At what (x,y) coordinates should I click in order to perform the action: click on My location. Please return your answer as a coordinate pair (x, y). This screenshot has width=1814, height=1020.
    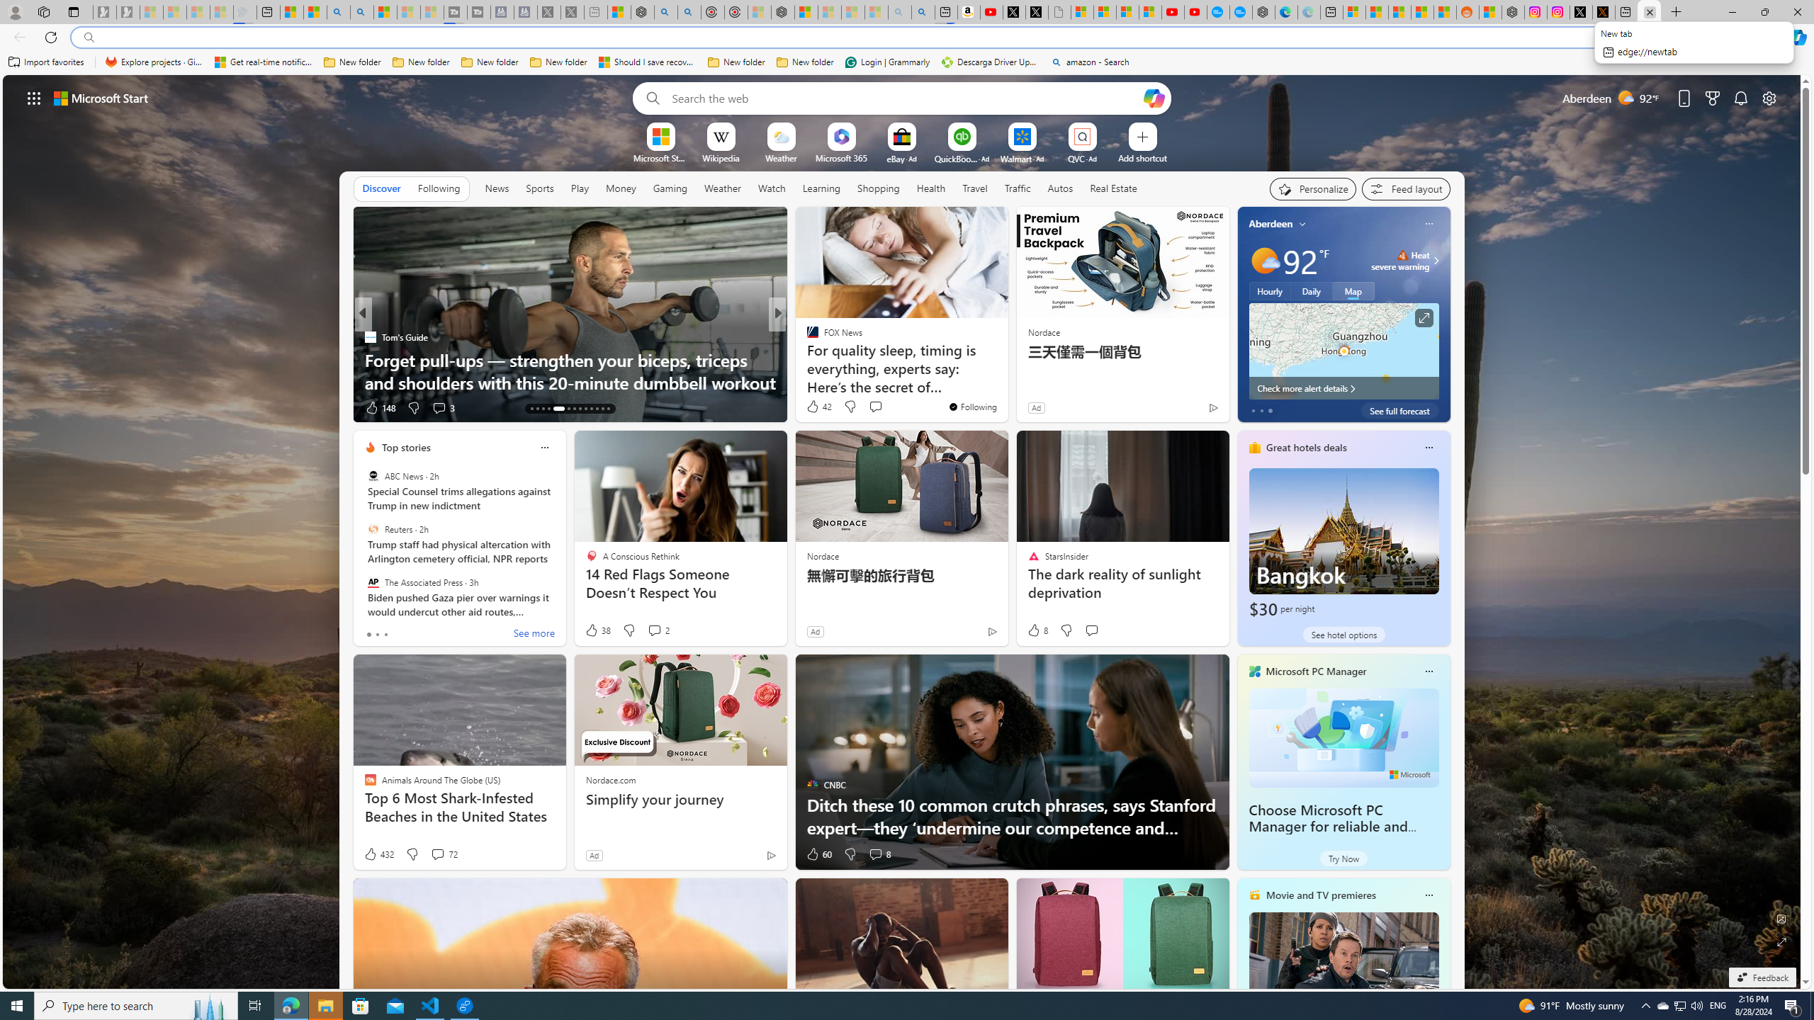
    Looking at the image, I should click on (1302, 224).